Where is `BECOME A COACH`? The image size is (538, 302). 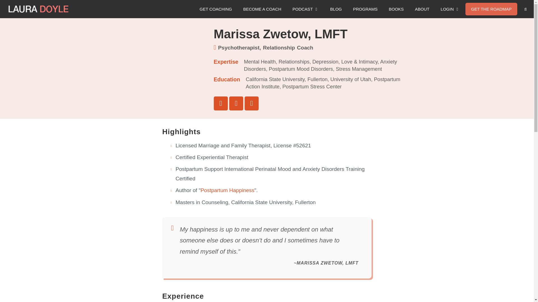
BECOME A COACH is located at coordinates (262, 9).